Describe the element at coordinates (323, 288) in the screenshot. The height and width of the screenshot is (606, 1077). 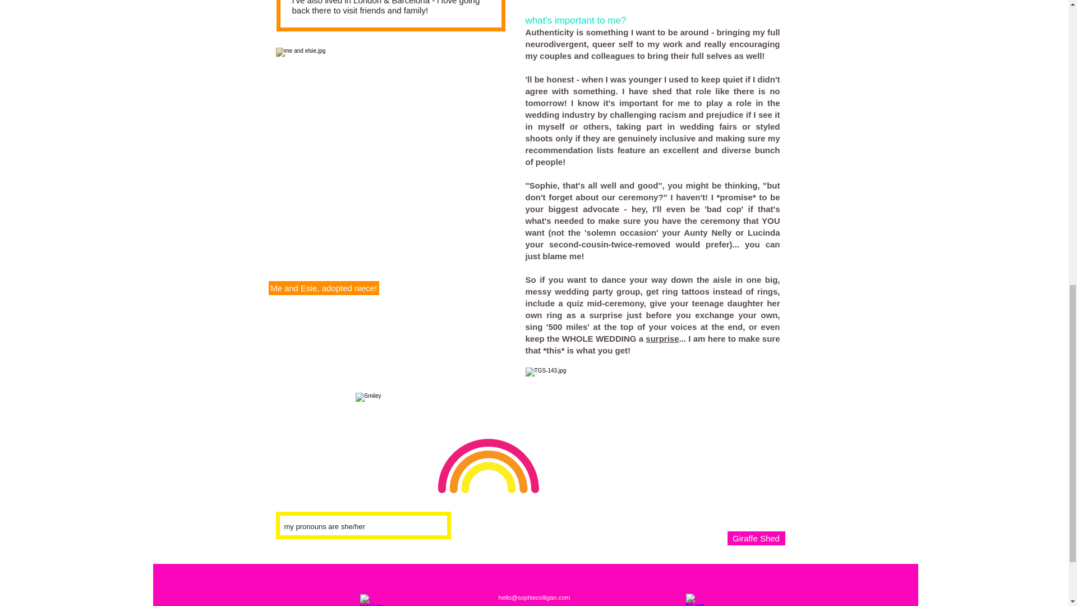
I see `Me and Esie, adopted niece!` at that location.